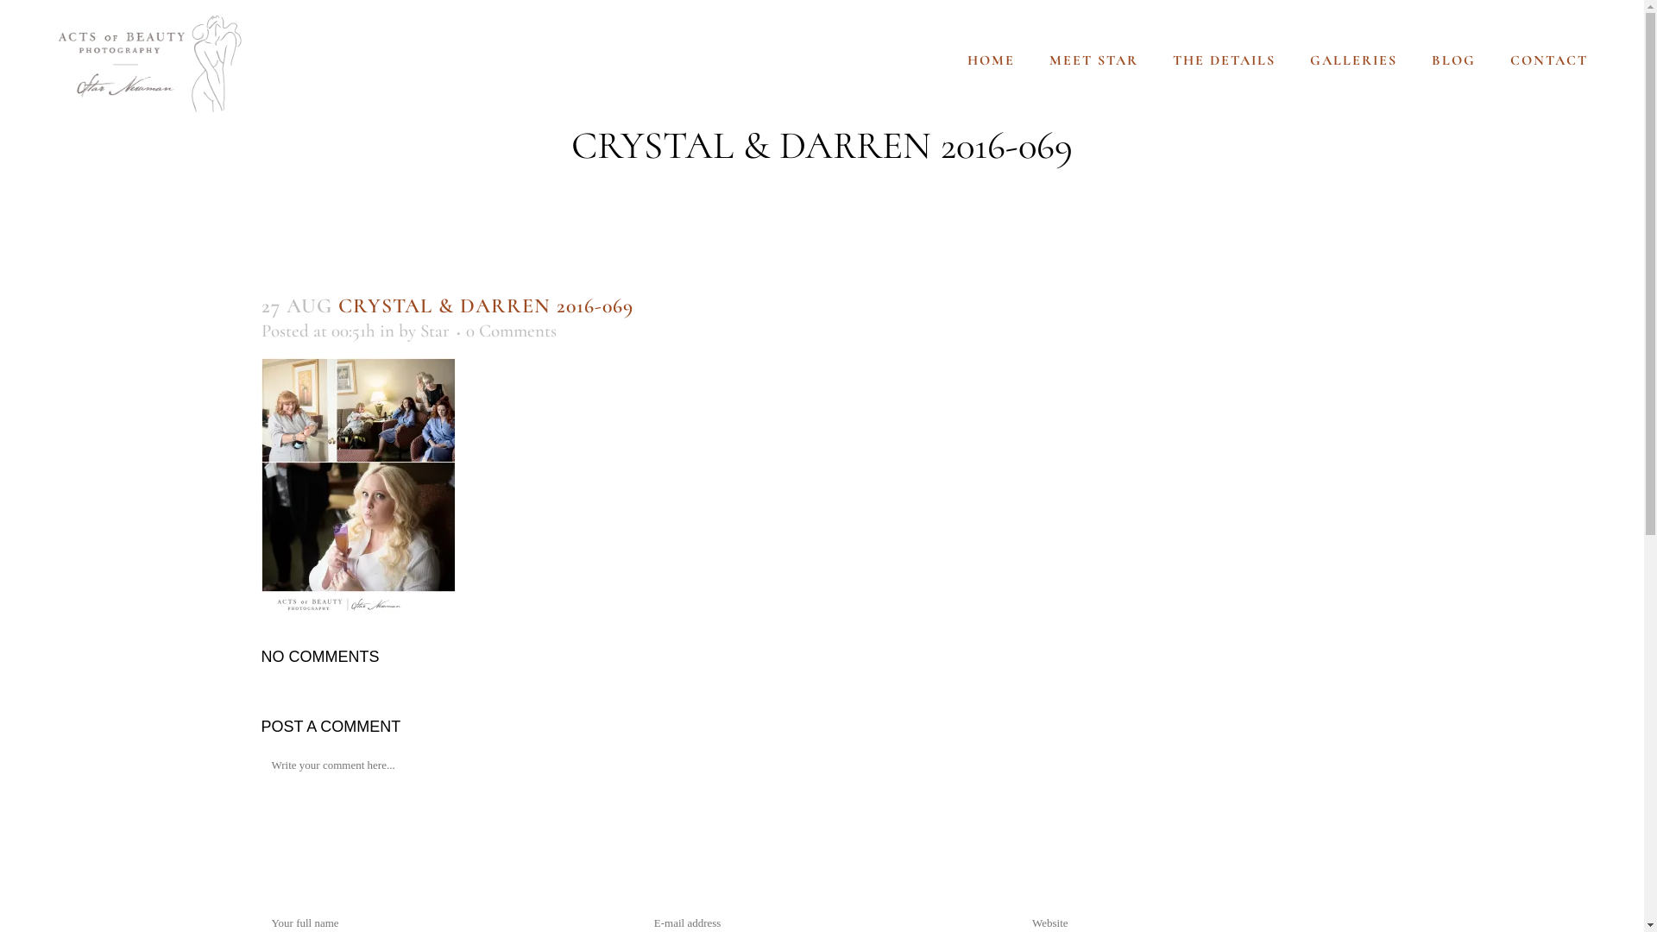 Image resolution: width=1657 pixels, height=932 pixels. Describe the element at coordinates (1549, 60) in the screenshot. I see `CONTACT` at that location.